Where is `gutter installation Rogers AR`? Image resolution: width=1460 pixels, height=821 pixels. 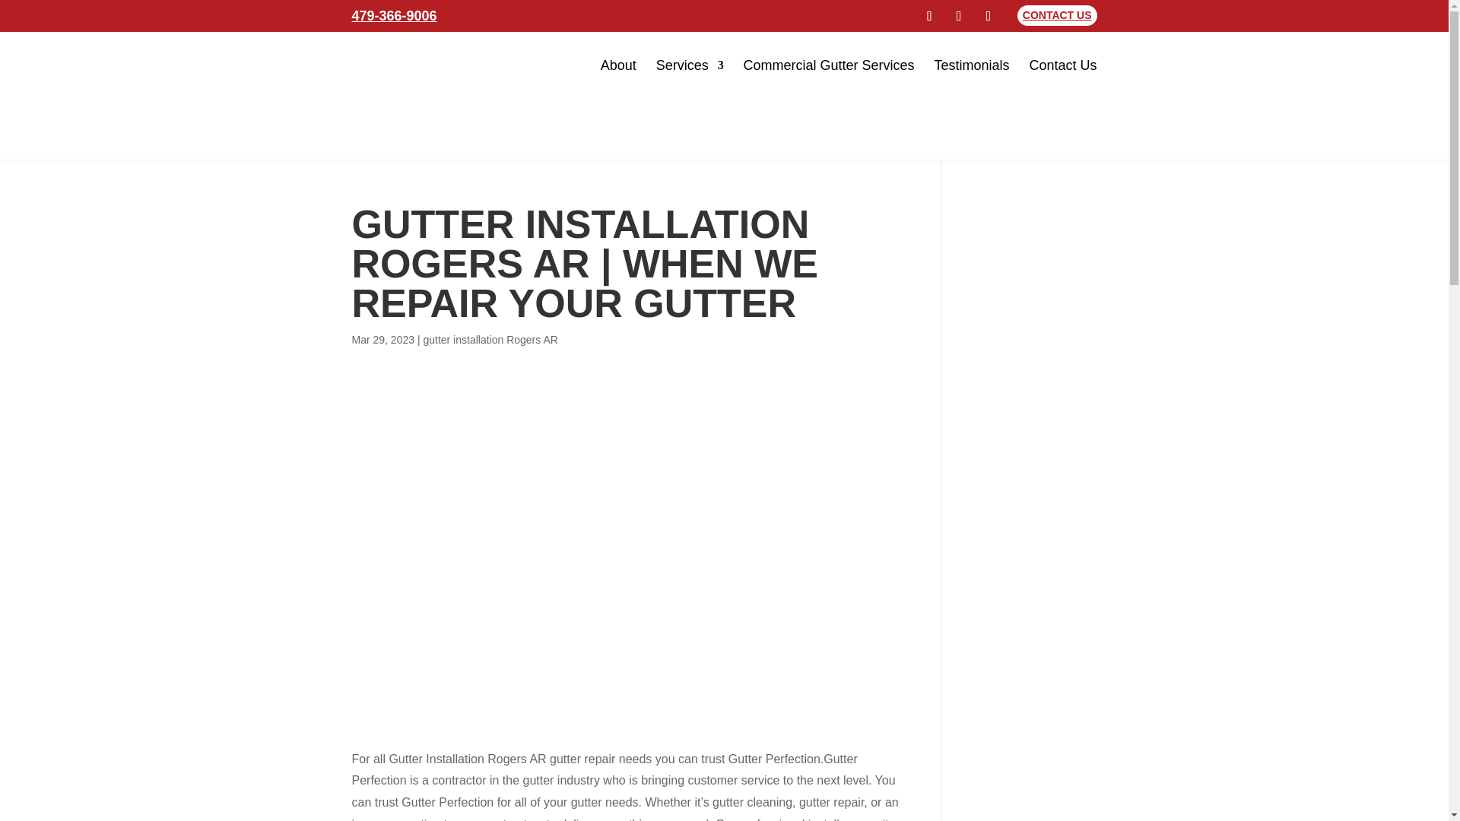
gutter installation Rogers AR is located at coordinates (490, 339).